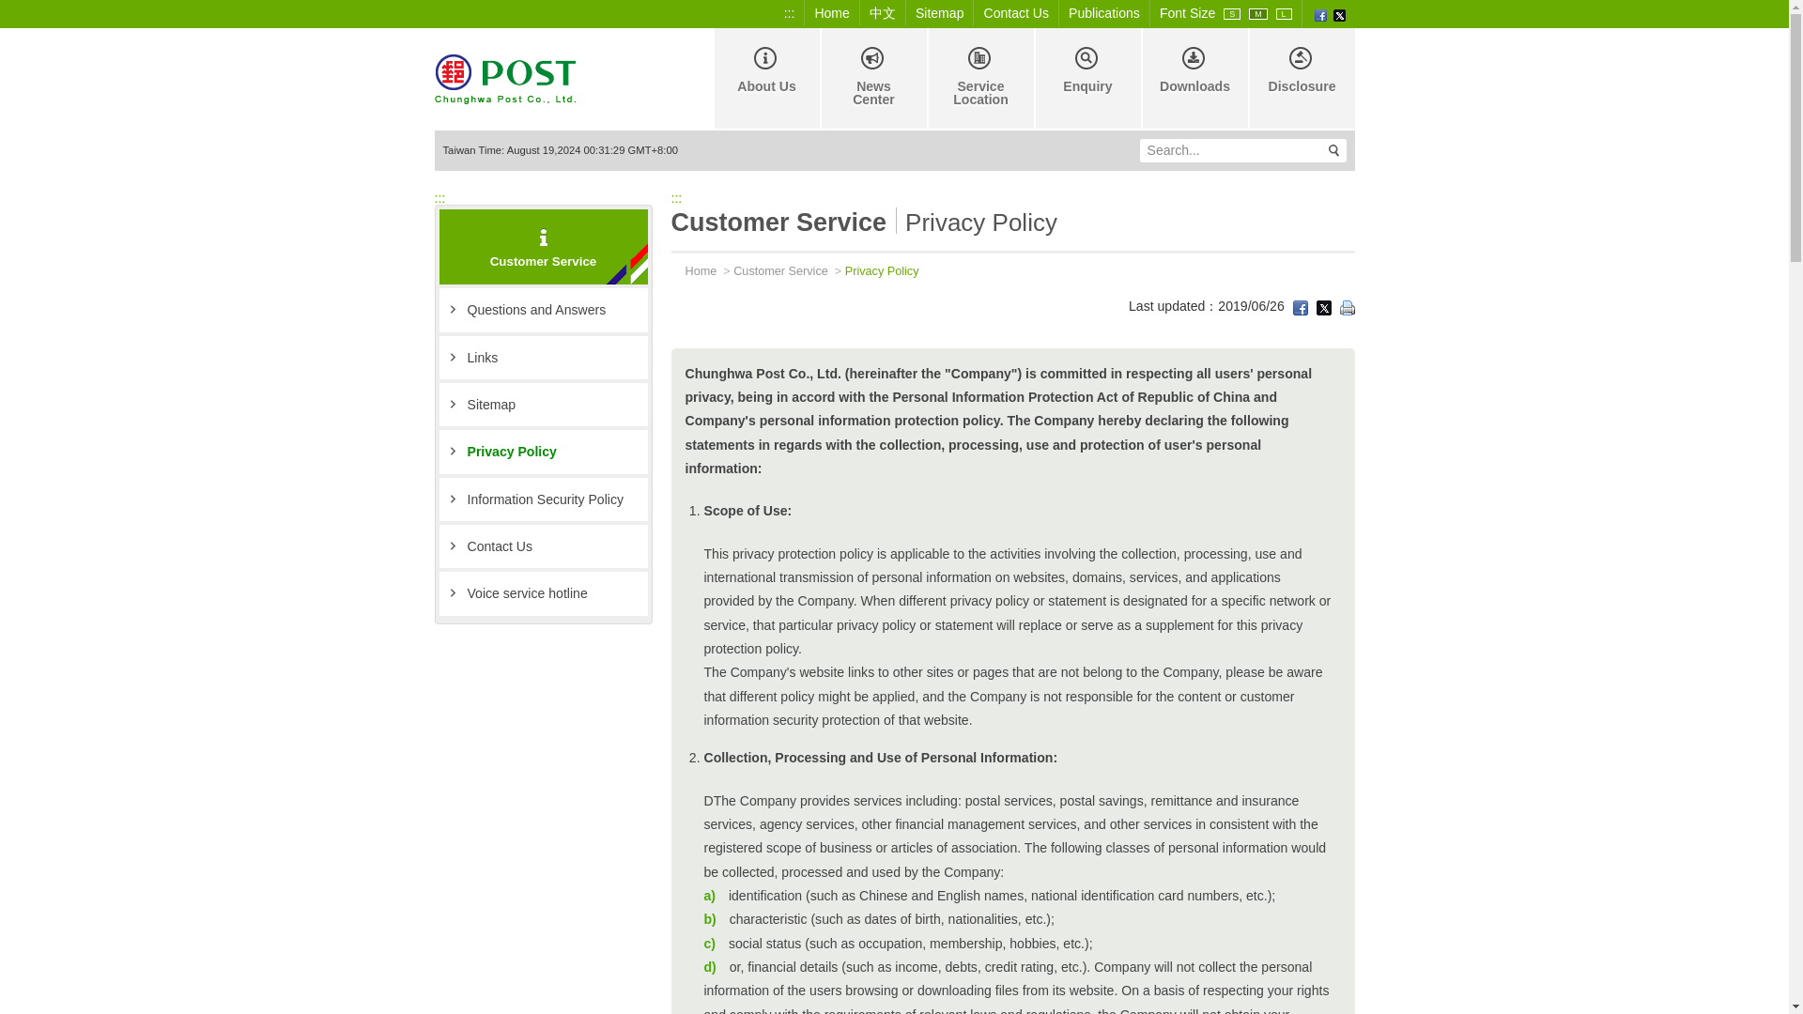 Image resolution: width=1803 pixels, height=1014 pixels. What do you see at coordinates (1300, 79) in the screenshot?
I see `Disclosure` at bounding box center [1300, 79].